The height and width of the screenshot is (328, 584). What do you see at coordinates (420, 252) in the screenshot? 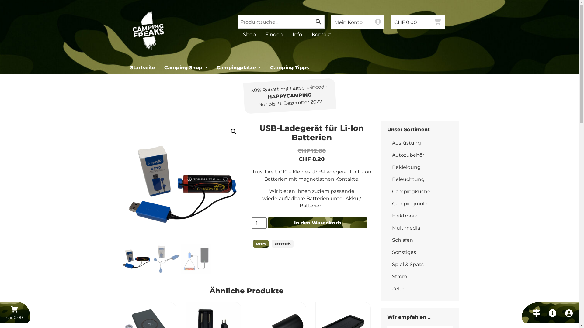
I see `Sonstiges` at bounding box center [420, 252].